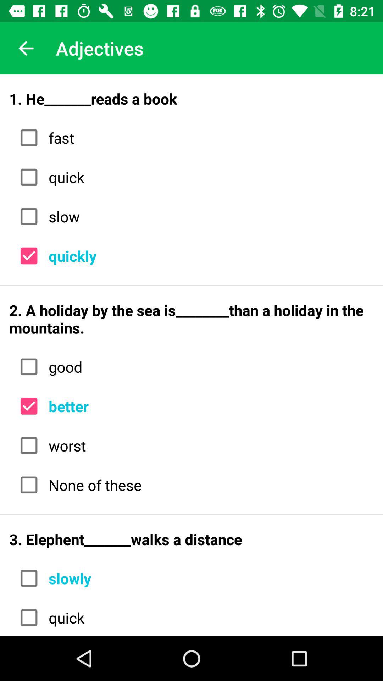 This screenshot has width=383, height=681. Describe the element at coordinates (209, 445) in the screenshot. I see `choose the icon above the none of these item` at that location.